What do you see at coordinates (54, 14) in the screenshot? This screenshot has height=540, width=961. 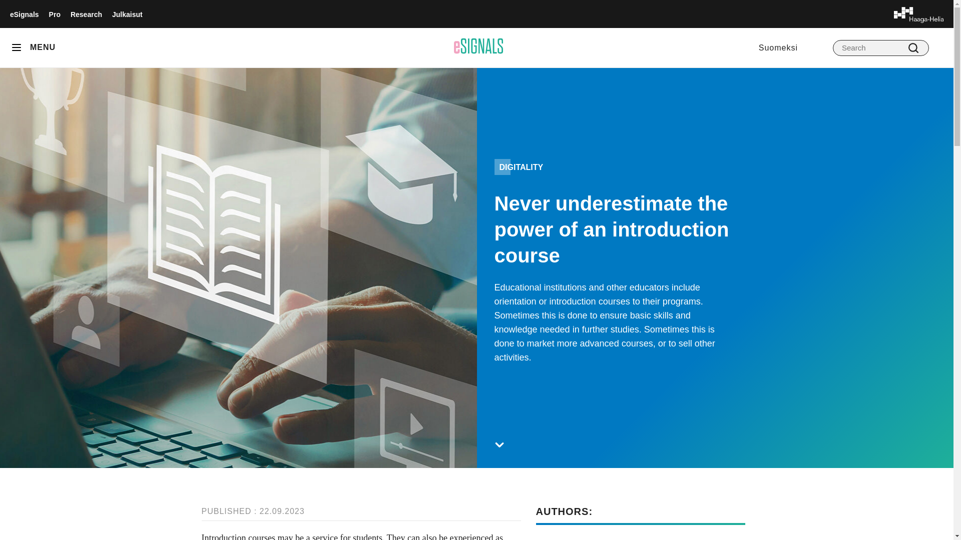 I see `Pro` at bounding box center [54, 14].